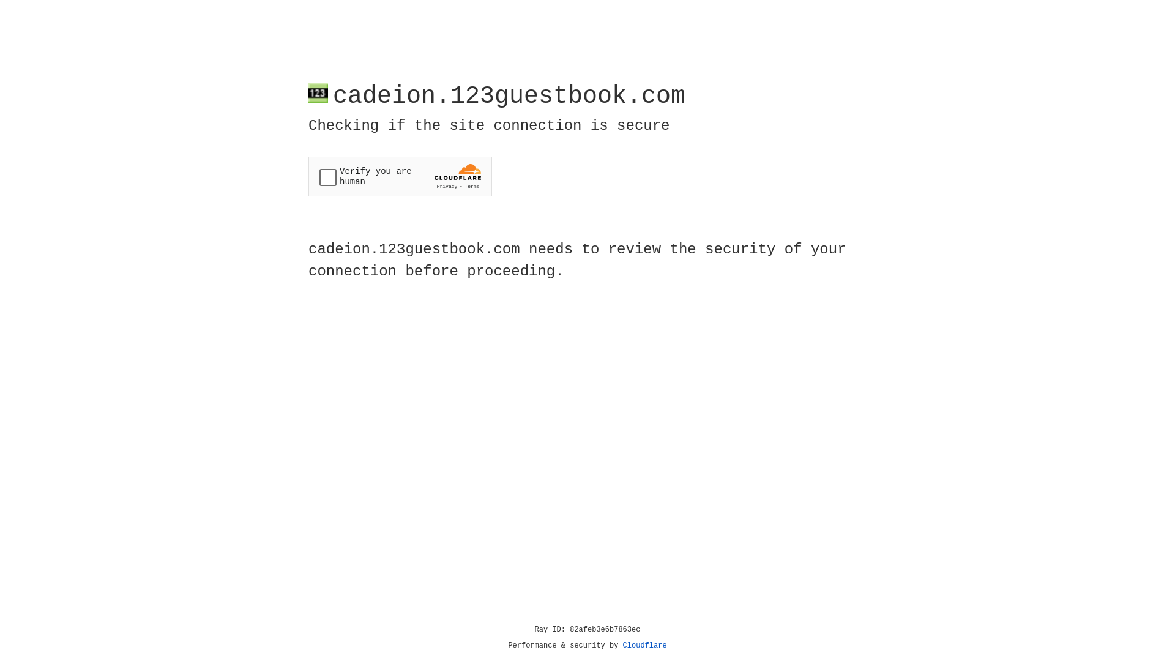  I want to click on Cloudflare, so click(645, 646).